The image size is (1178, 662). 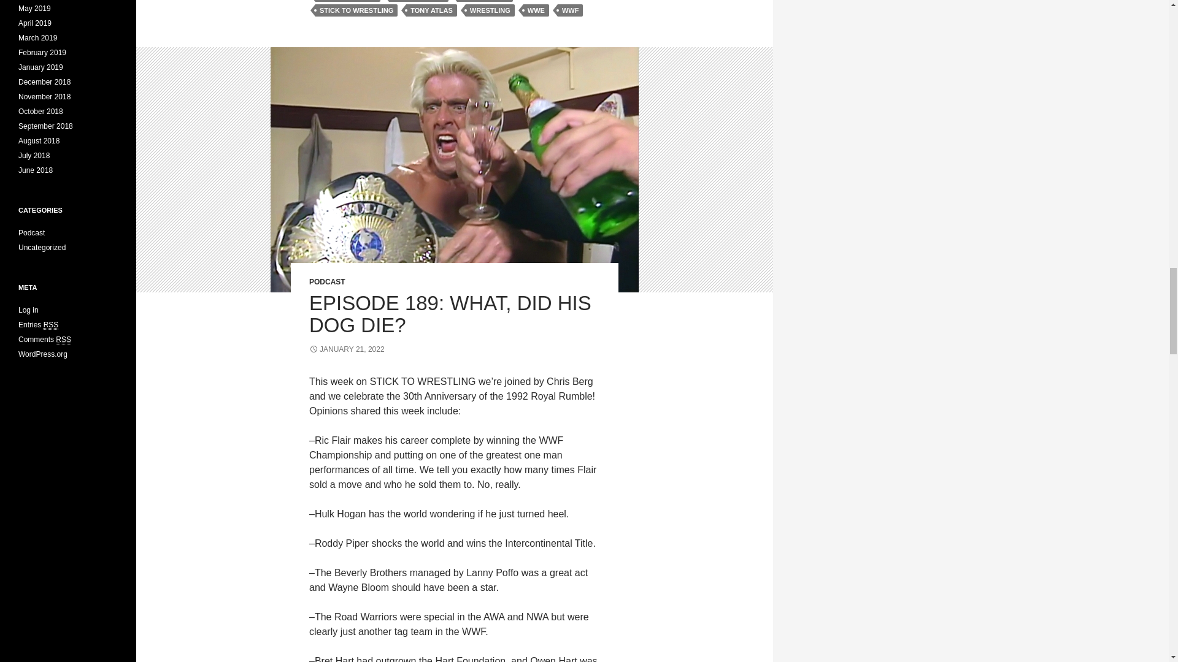 I want to click on EPISODE 189: WHAT, DID HIS DOG DIE?, so click(x=450, y=314).